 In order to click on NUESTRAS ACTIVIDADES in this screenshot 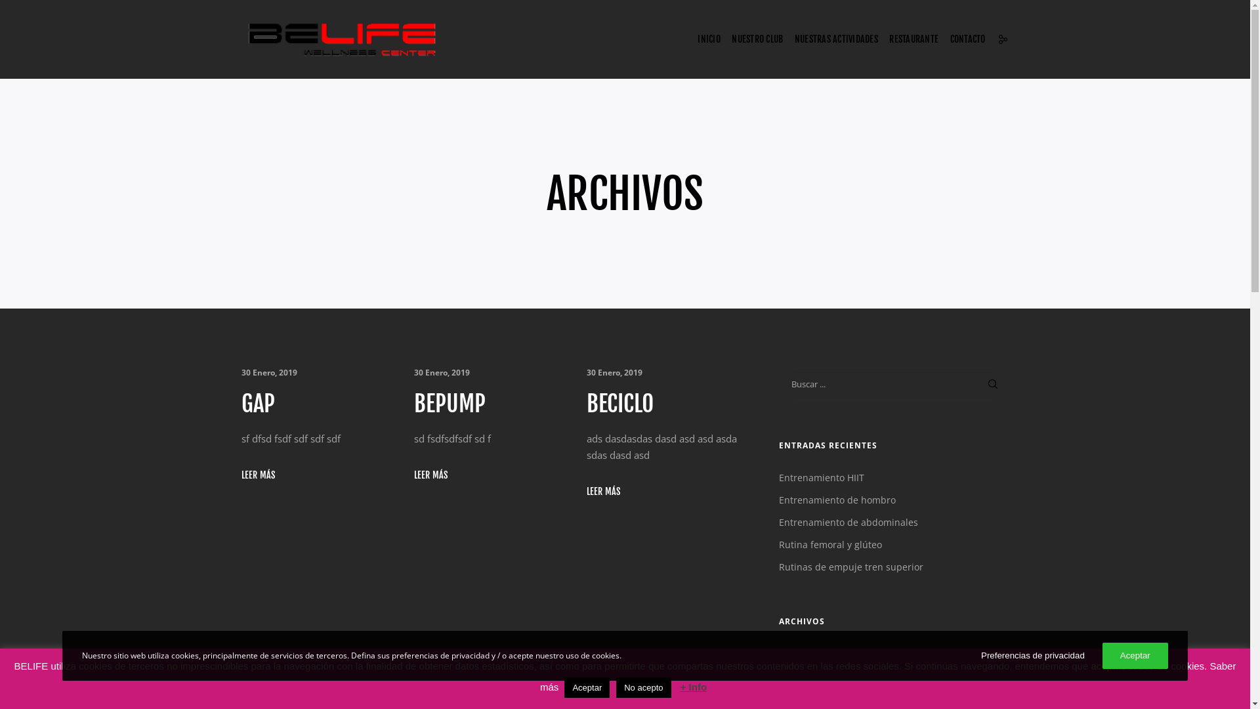, I will do `click(836, 39)`.